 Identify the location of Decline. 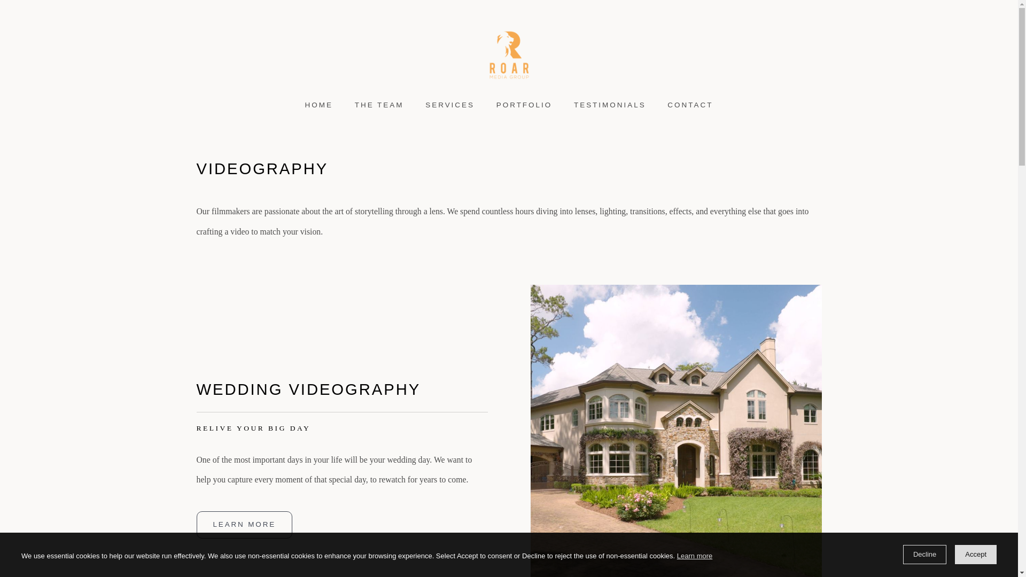
(924, 555).